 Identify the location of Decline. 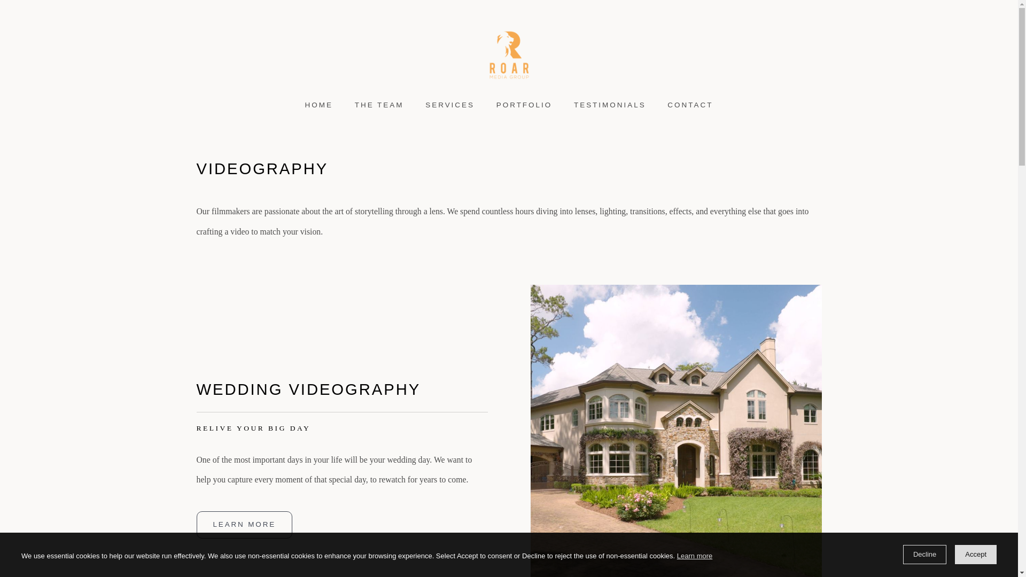
(924, 555).